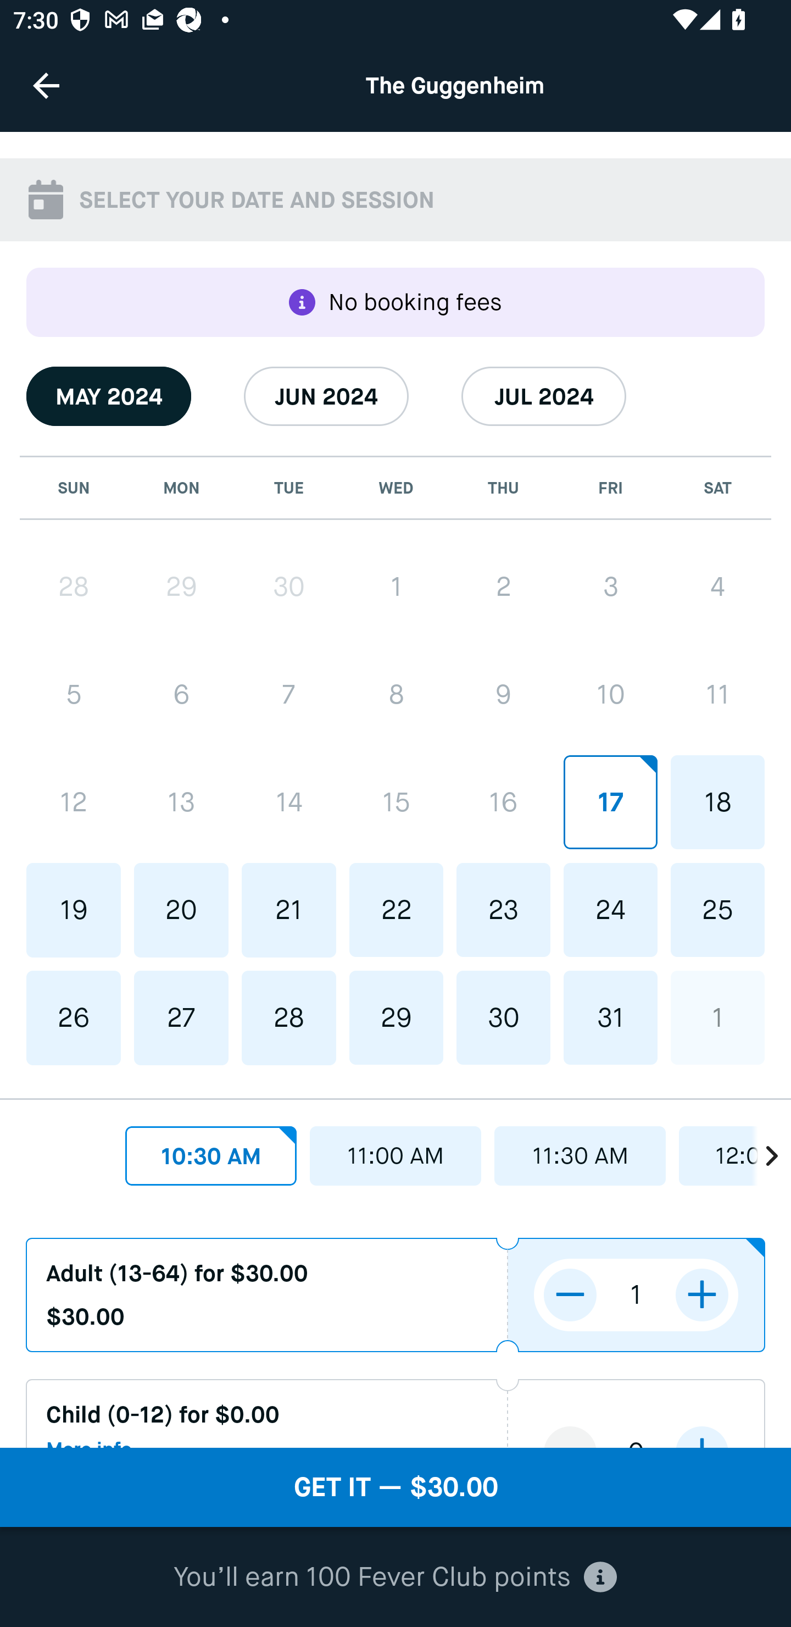 The image size is (791, 1627). What do you see at coordinates (74, 802) in the screenshot?
I see `12` at bounding box center [74, 802].